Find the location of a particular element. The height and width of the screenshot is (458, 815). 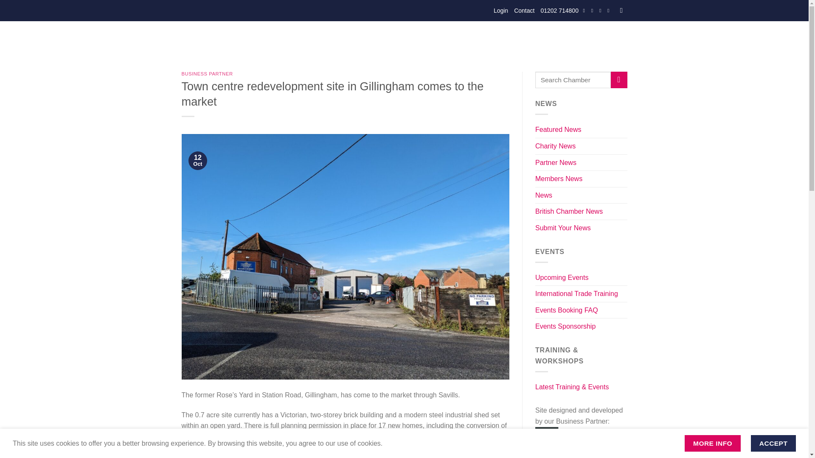

Contact is located at coordinates (524, 10).